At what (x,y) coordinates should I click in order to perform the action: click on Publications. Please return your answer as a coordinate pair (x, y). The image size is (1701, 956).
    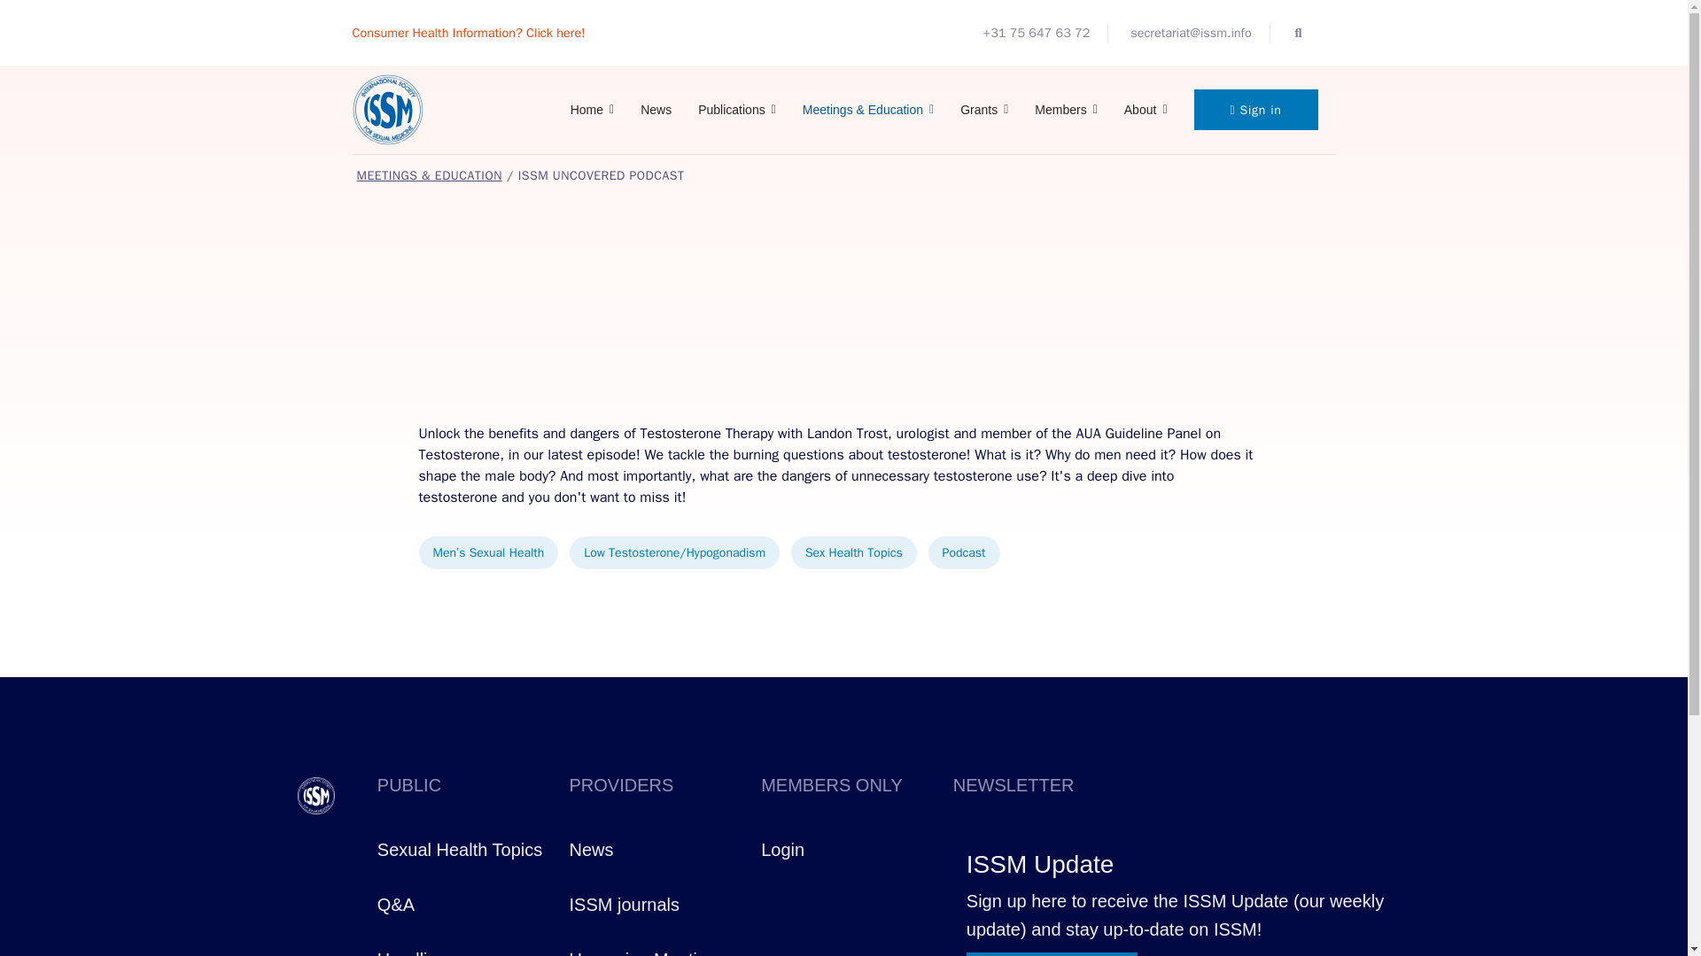
    Looking at the image, I should click on (737, 110).